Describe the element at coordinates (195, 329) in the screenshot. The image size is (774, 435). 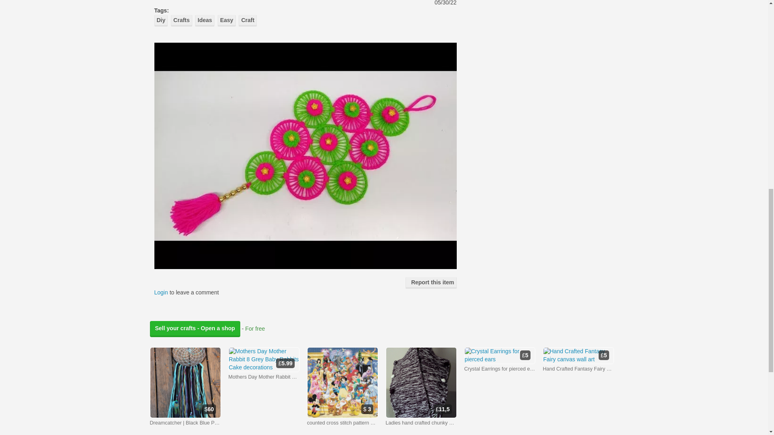
I see `Sell your crafts - Open a shop` at that location.